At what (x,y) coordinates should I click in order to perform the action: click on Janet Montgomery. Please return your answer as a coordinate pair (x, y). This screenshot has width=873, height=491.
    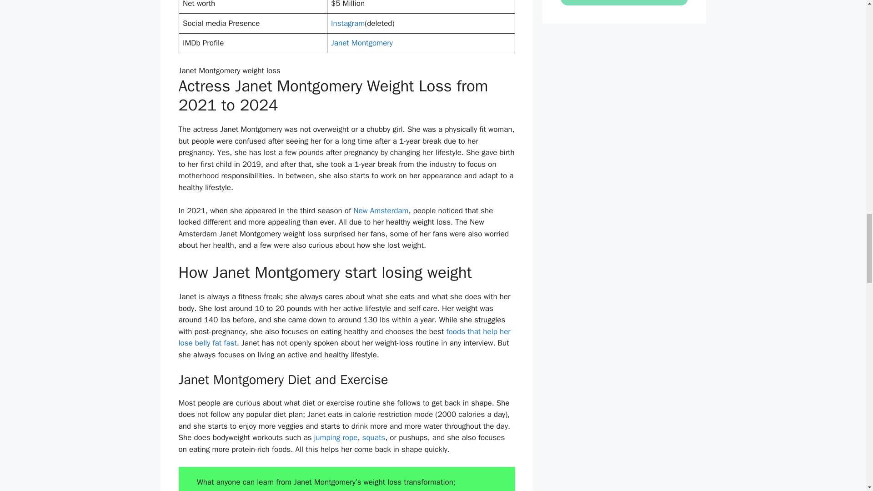
    Looking at the image, I should click on (362, 43).